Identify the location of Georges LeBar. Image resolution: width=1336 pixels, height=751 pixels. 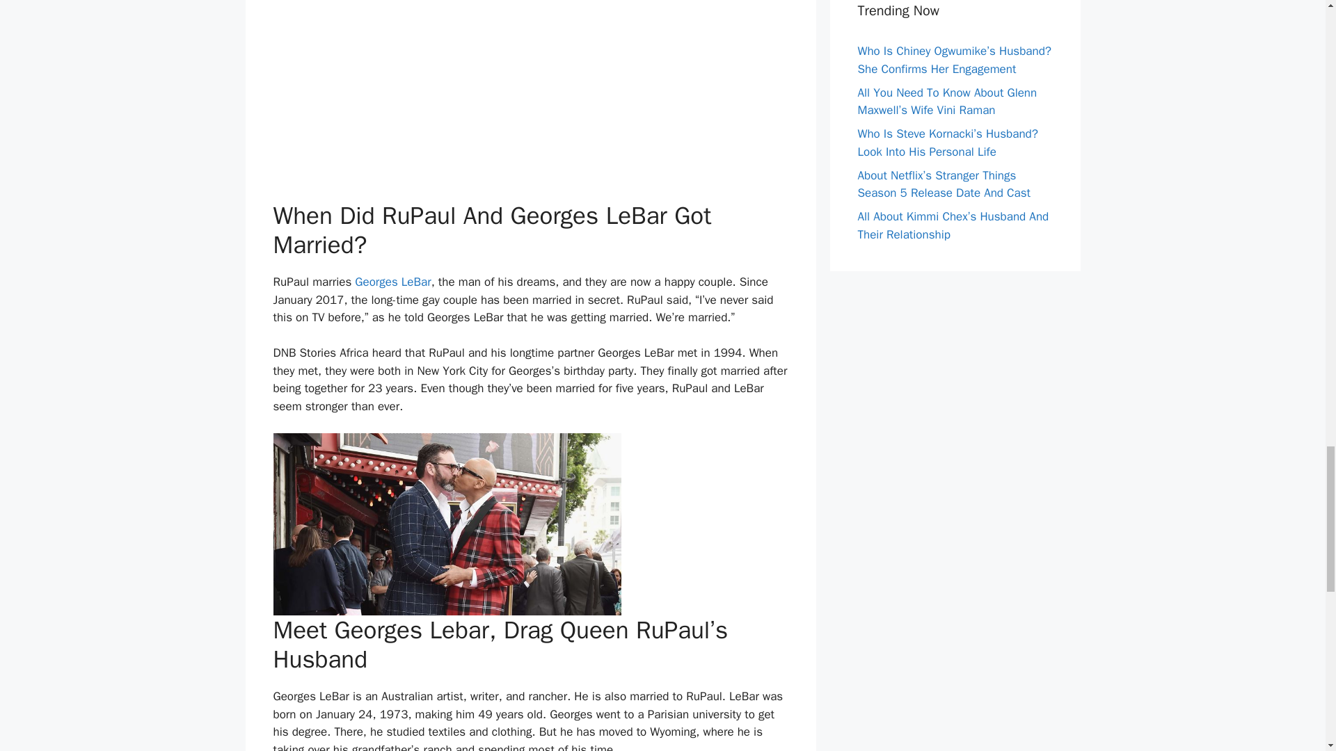
(392, 282).